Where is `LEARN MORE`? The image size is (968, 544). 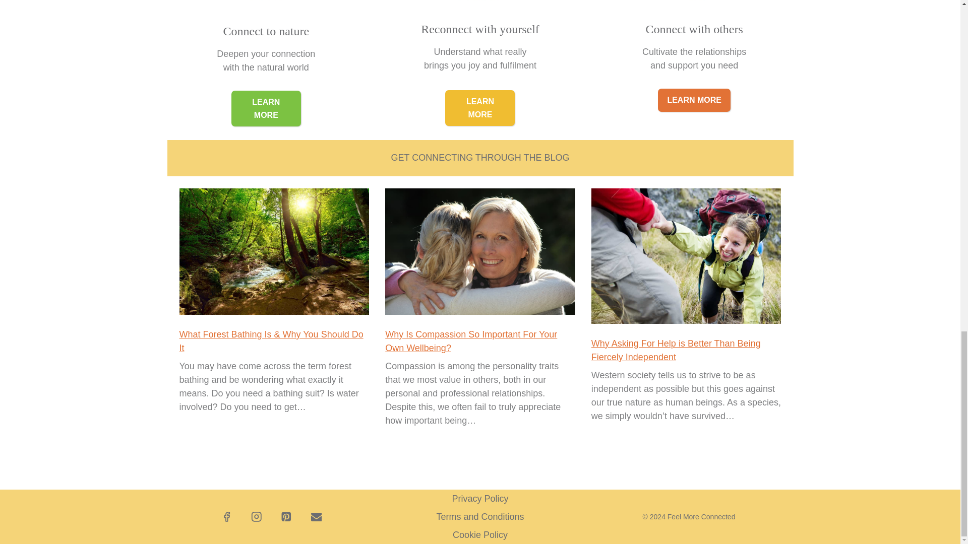
LEARN MORE is located at coordinates (480, 108).